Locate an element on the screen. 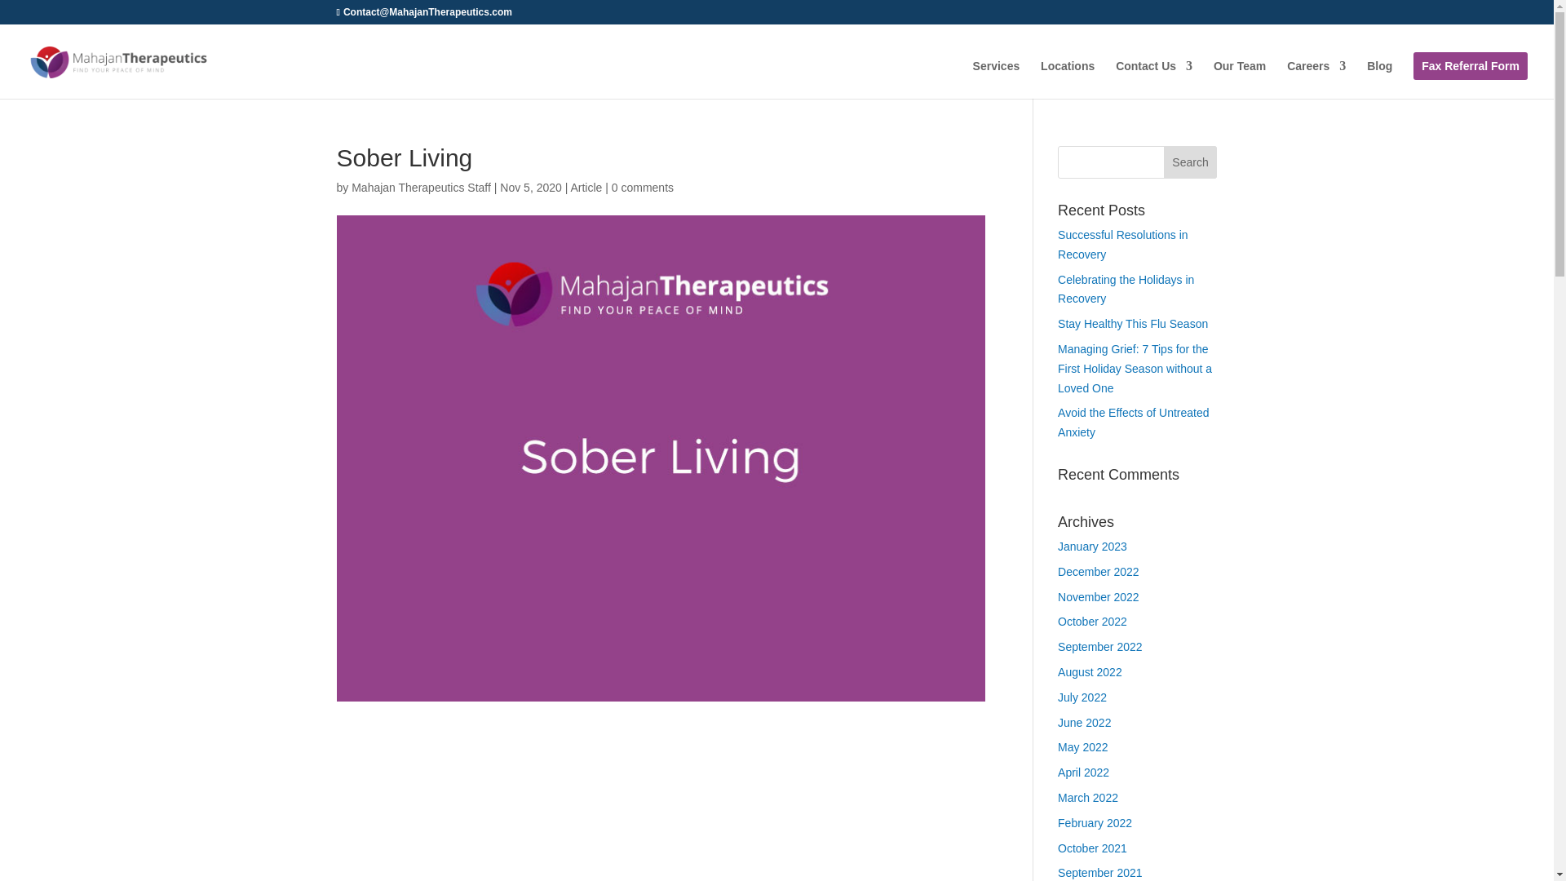  December 2022 is located at coordinates (1099, 571).